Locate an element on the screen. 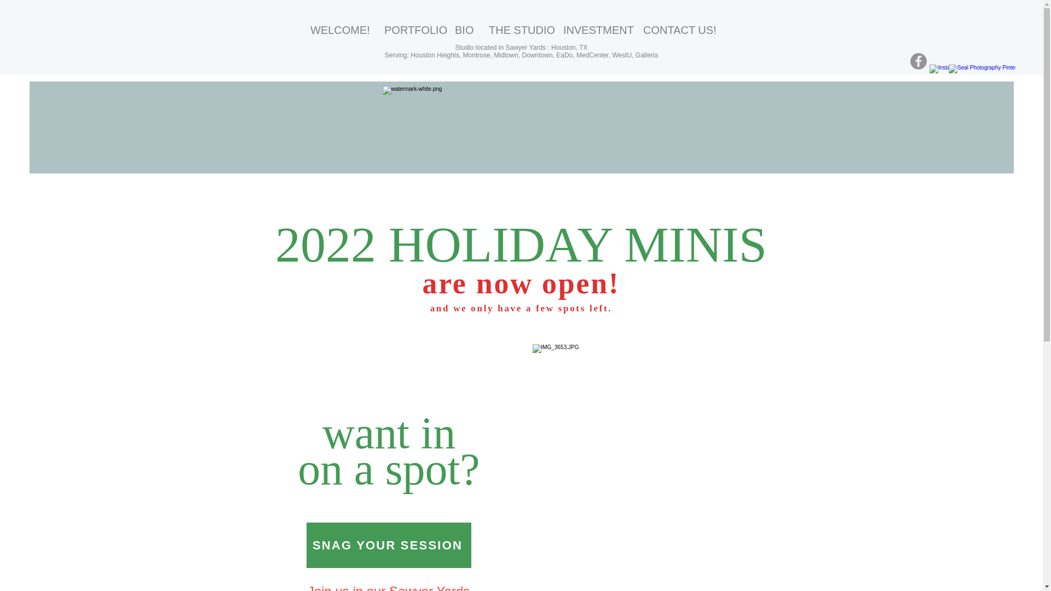 This screenshot has height=591, width=1051. THE STUDIO is located at coordinates (517, 30).